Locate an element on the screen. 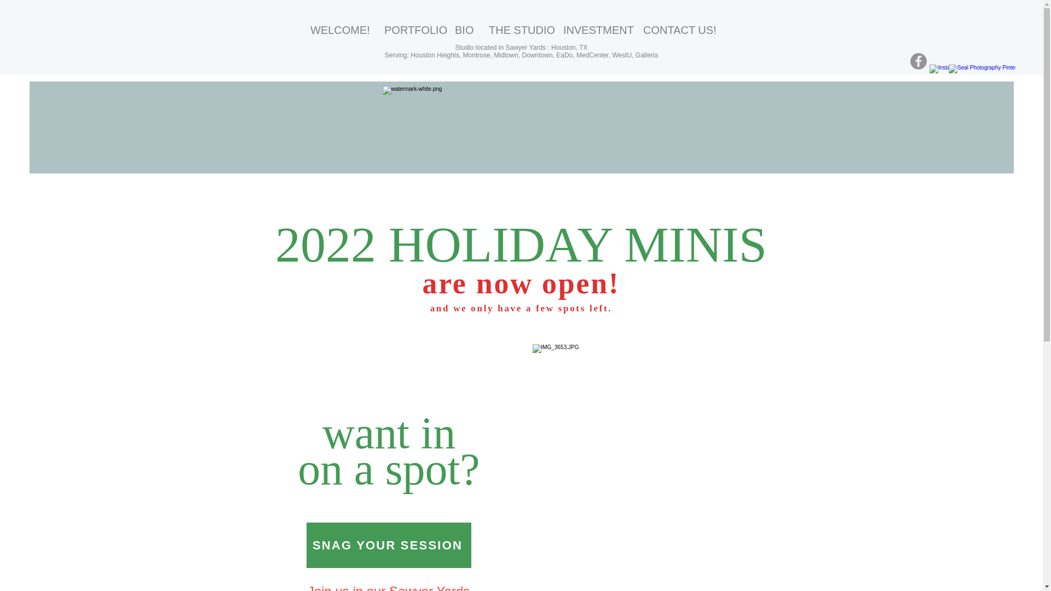 This screenshot has height=591, width=1051. THE STUDIO is located at coordinates (517, 30).